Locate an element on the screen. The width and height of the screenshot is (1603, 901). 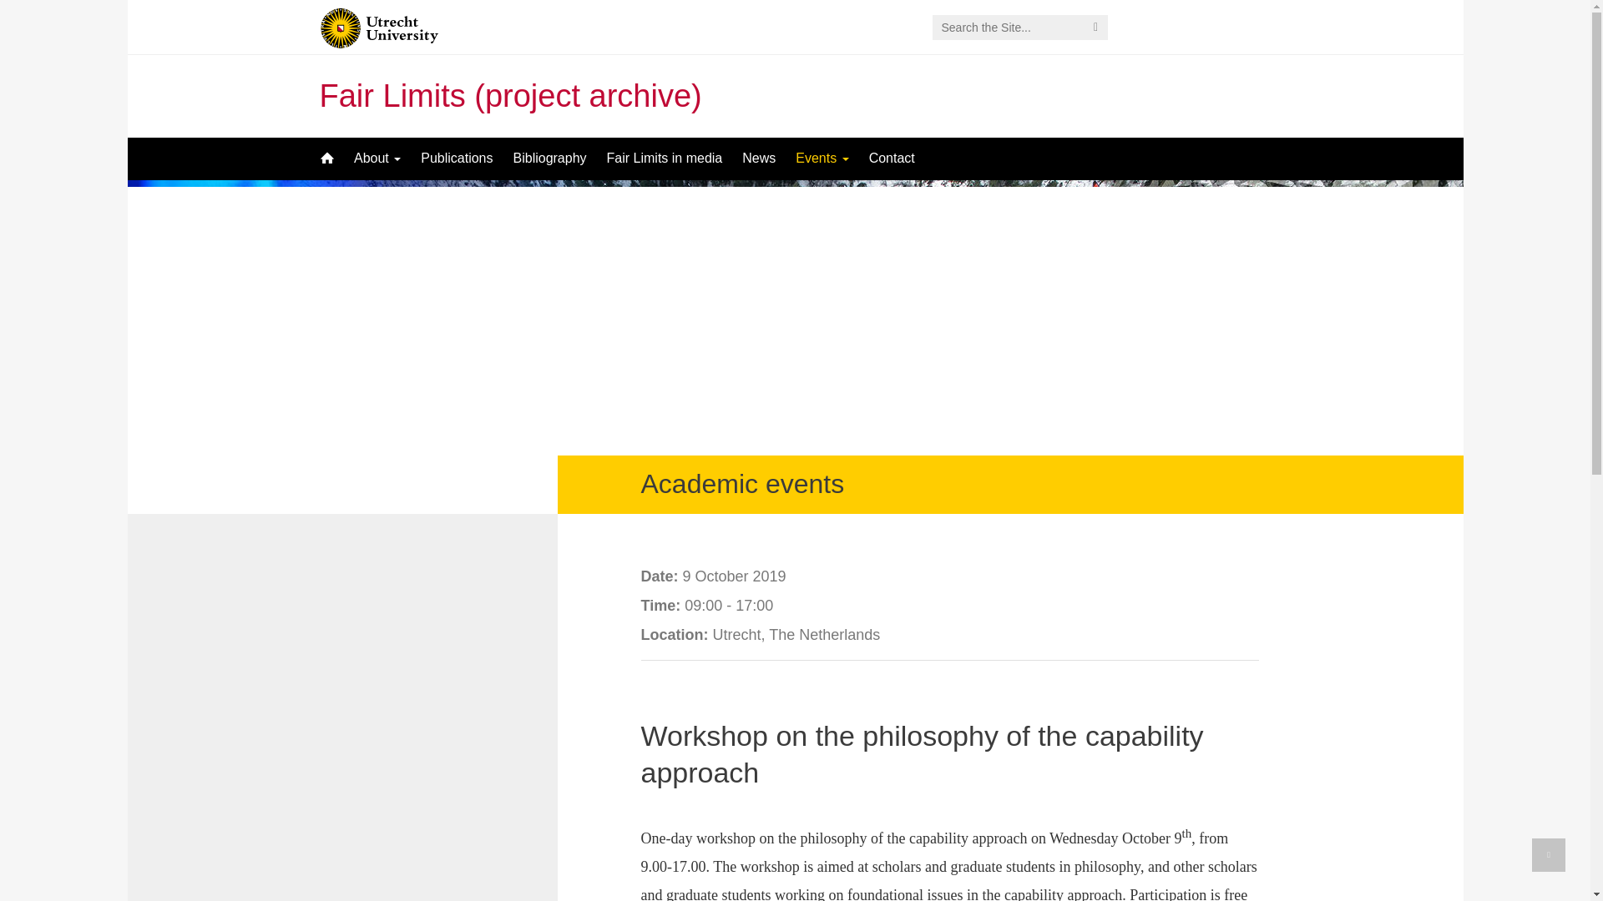
Events is located at coordinates (822, 159).